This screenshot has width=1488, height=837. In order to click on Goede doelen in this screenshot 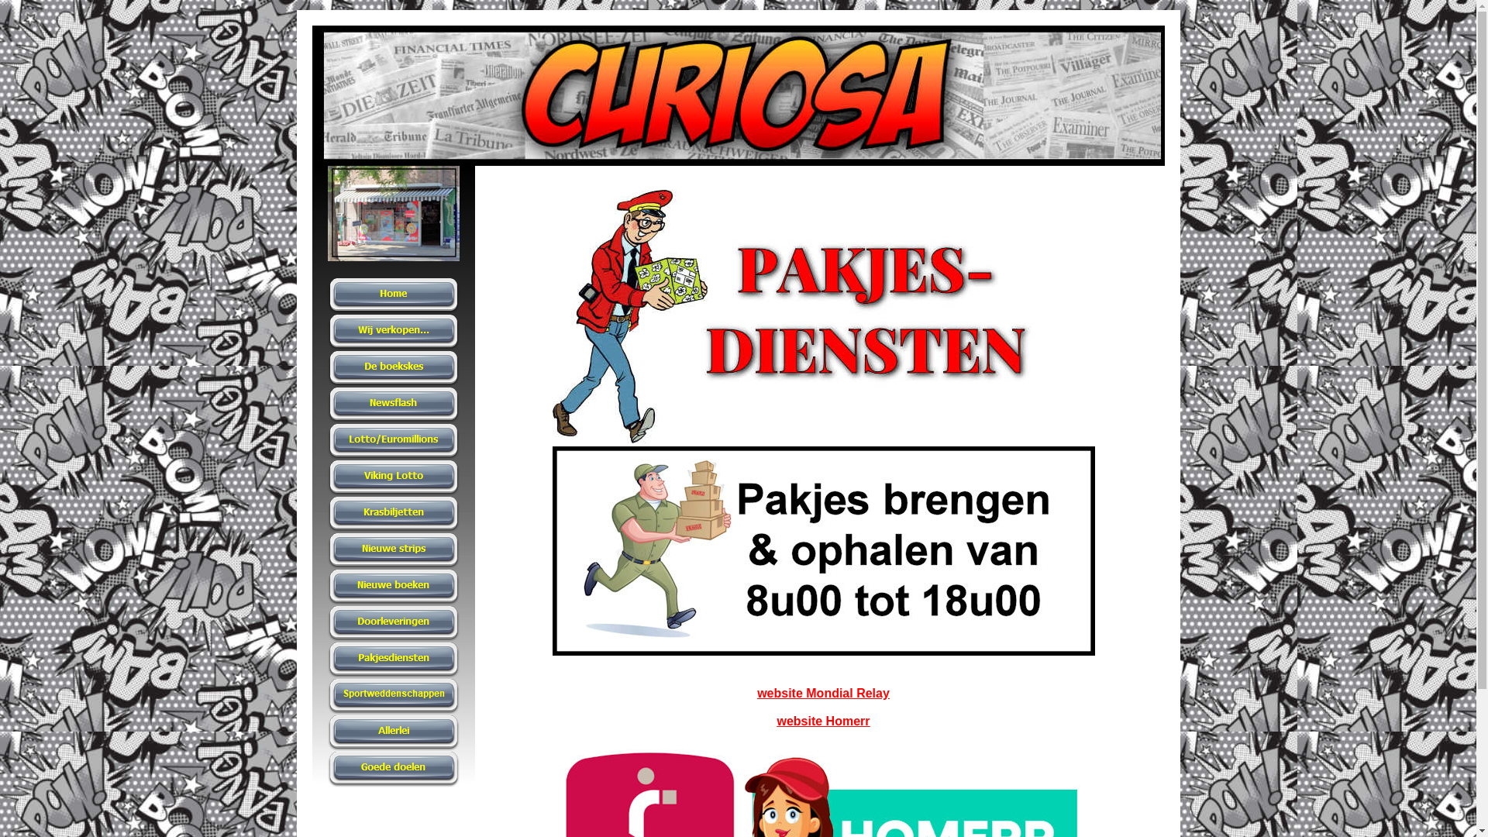, I will do `click(393, 770)`.